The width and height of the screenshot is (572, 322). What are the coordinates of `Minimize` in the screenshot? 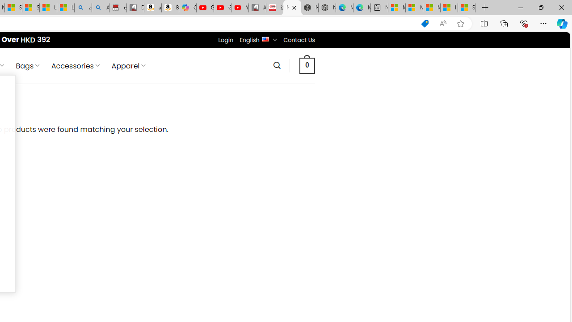 It's located at (520, 7).